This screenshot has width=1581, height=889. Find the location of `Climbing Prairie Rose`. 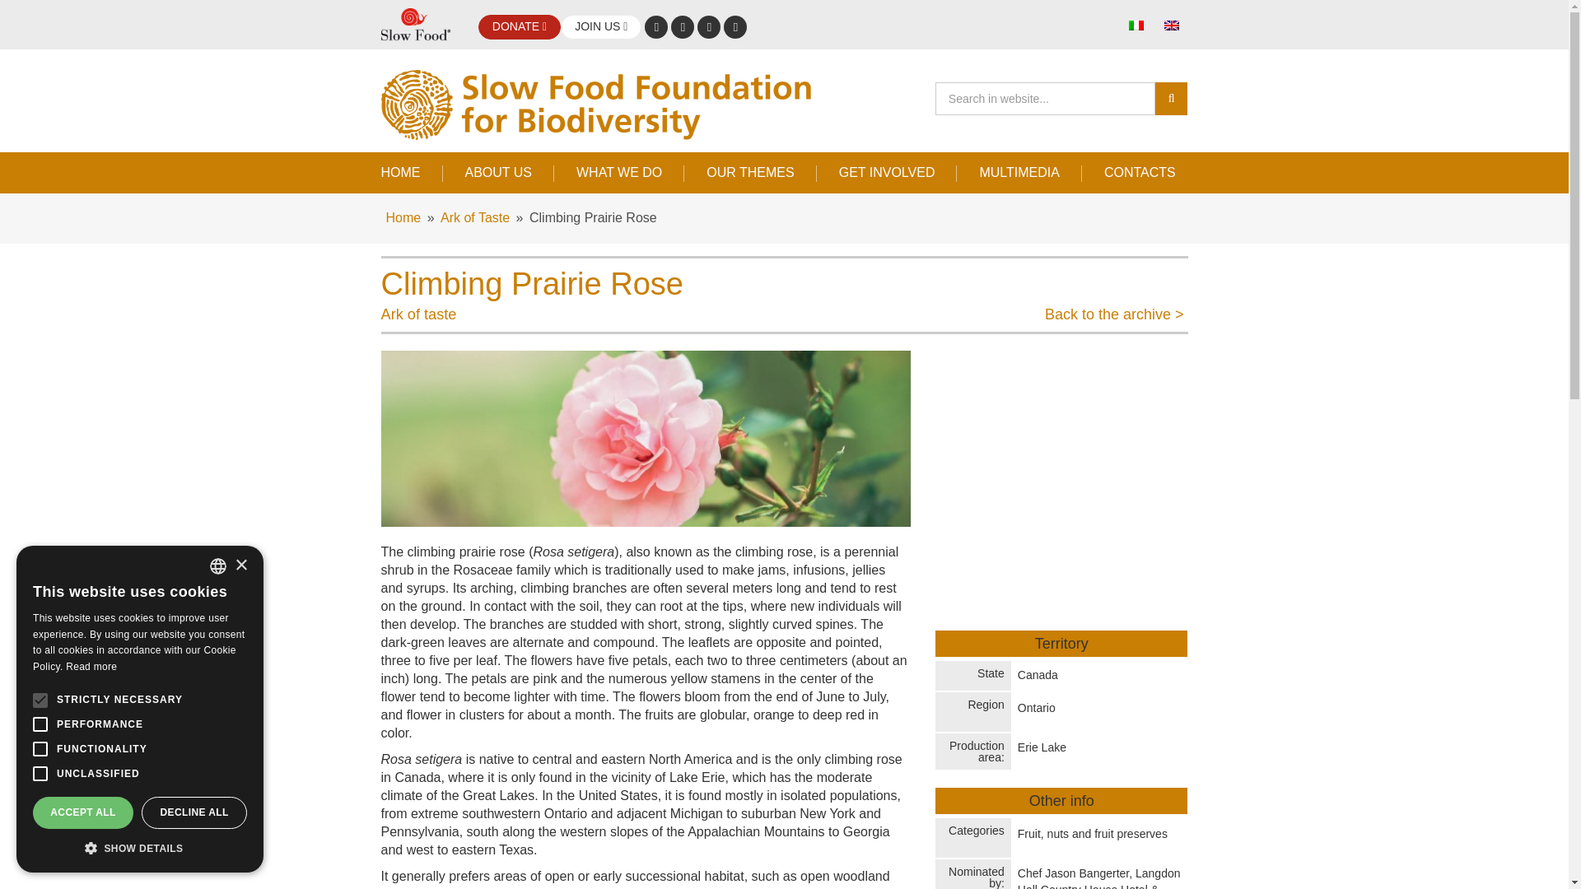

Climbing Prairie Rose is located at coordinates (646, 438).